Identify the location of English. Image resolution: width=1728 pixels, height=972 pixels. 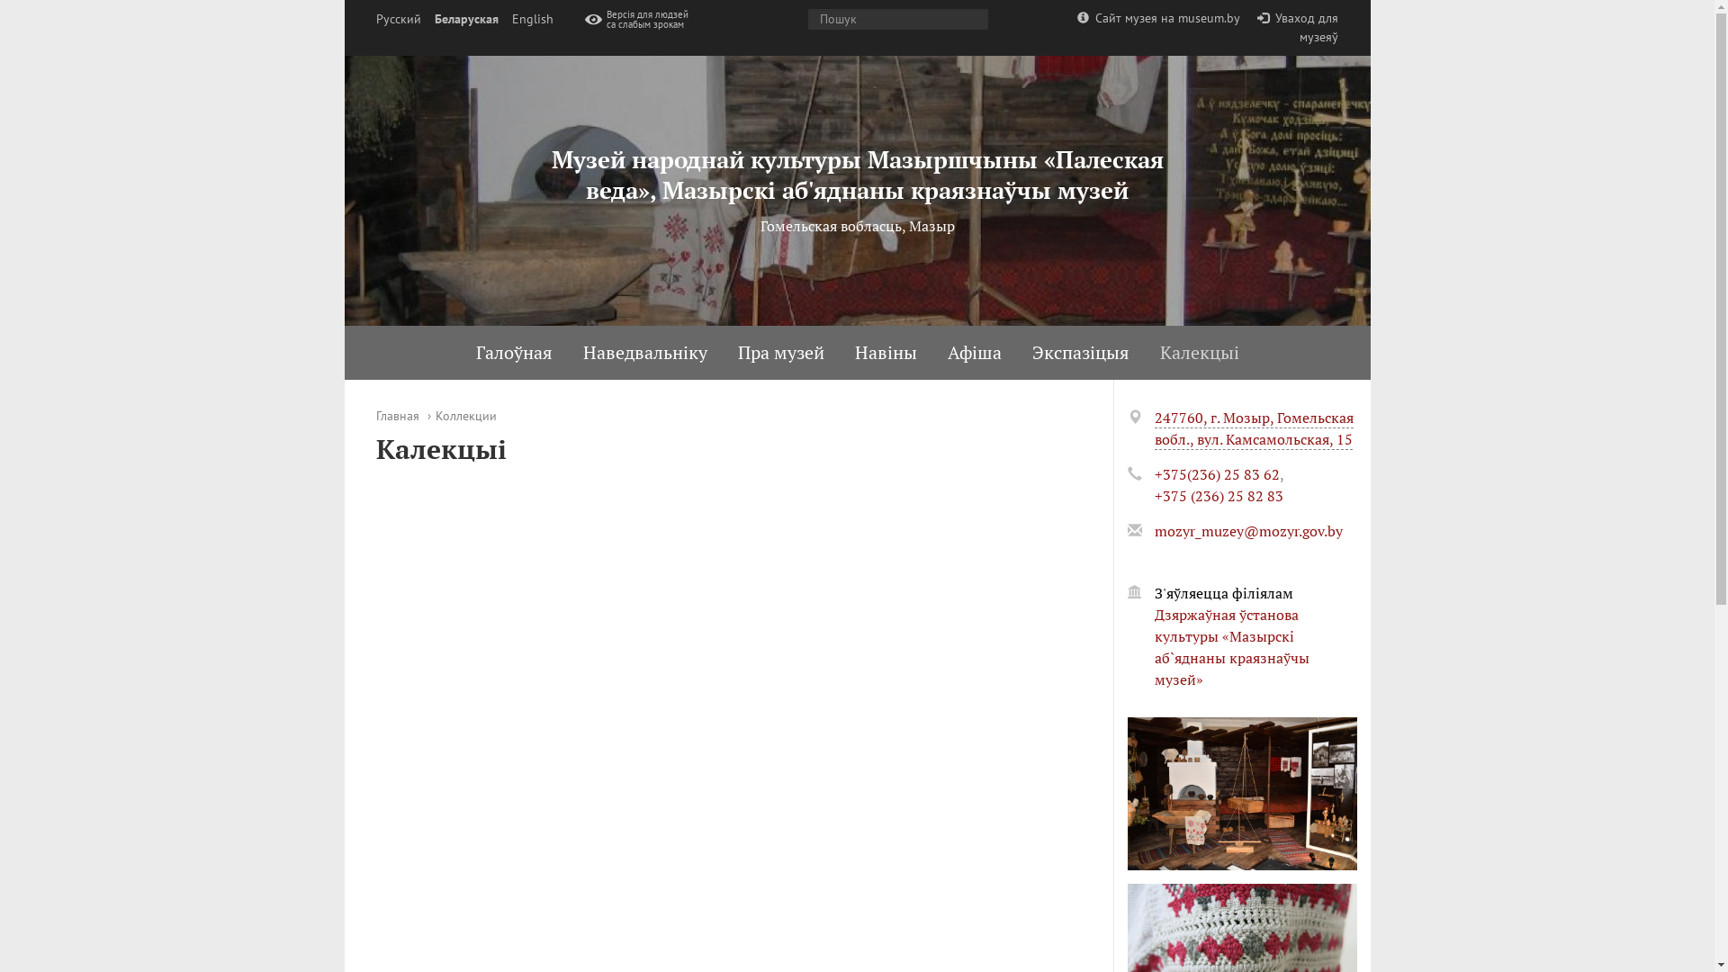
(532, 20).